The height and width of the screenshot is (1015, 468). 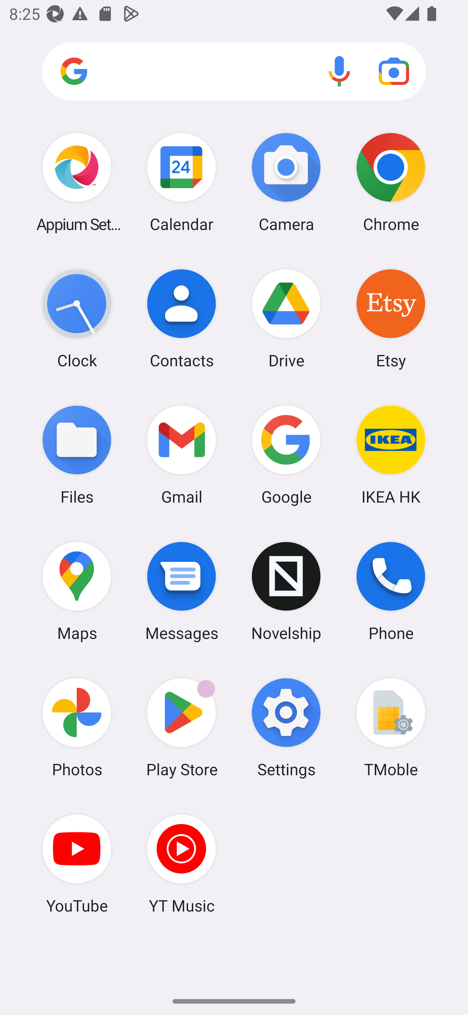 I want to click on Google Lens, so click(x=394, y=71).